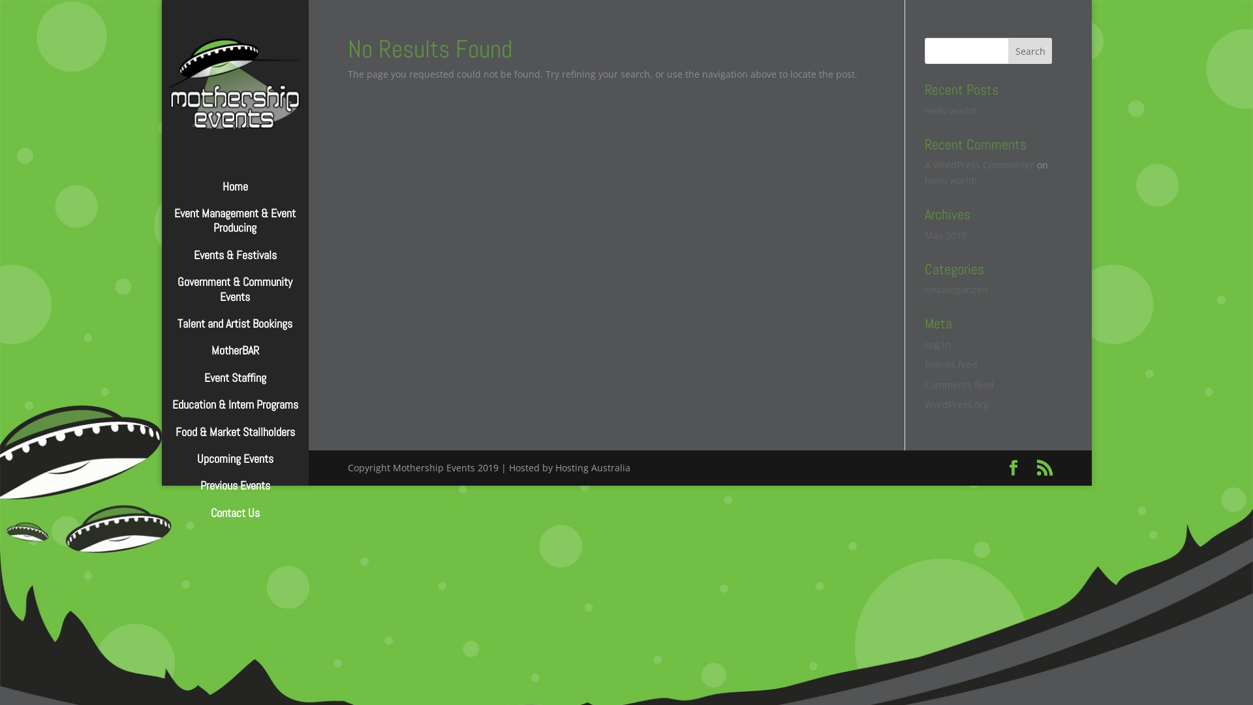 The height and width of the screenshot is (705, 1253). What do you see at coordinates (248, 520) in the screenshot?
I see `Contact Us` at bounding box center [248, 520].